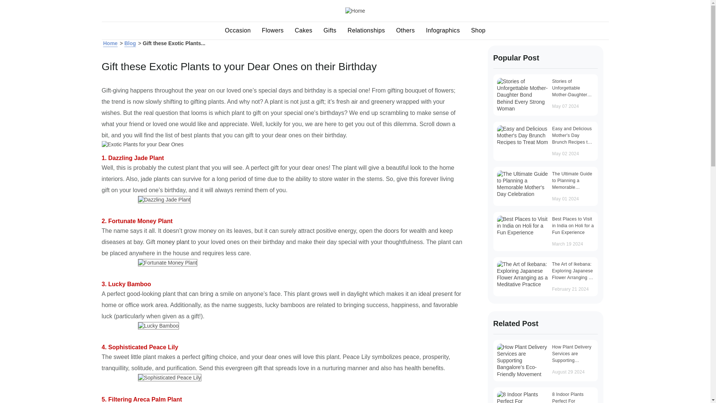  I want to click on Best Places to Visit in India on Holi for a Fun Experience, so click(522, 225).